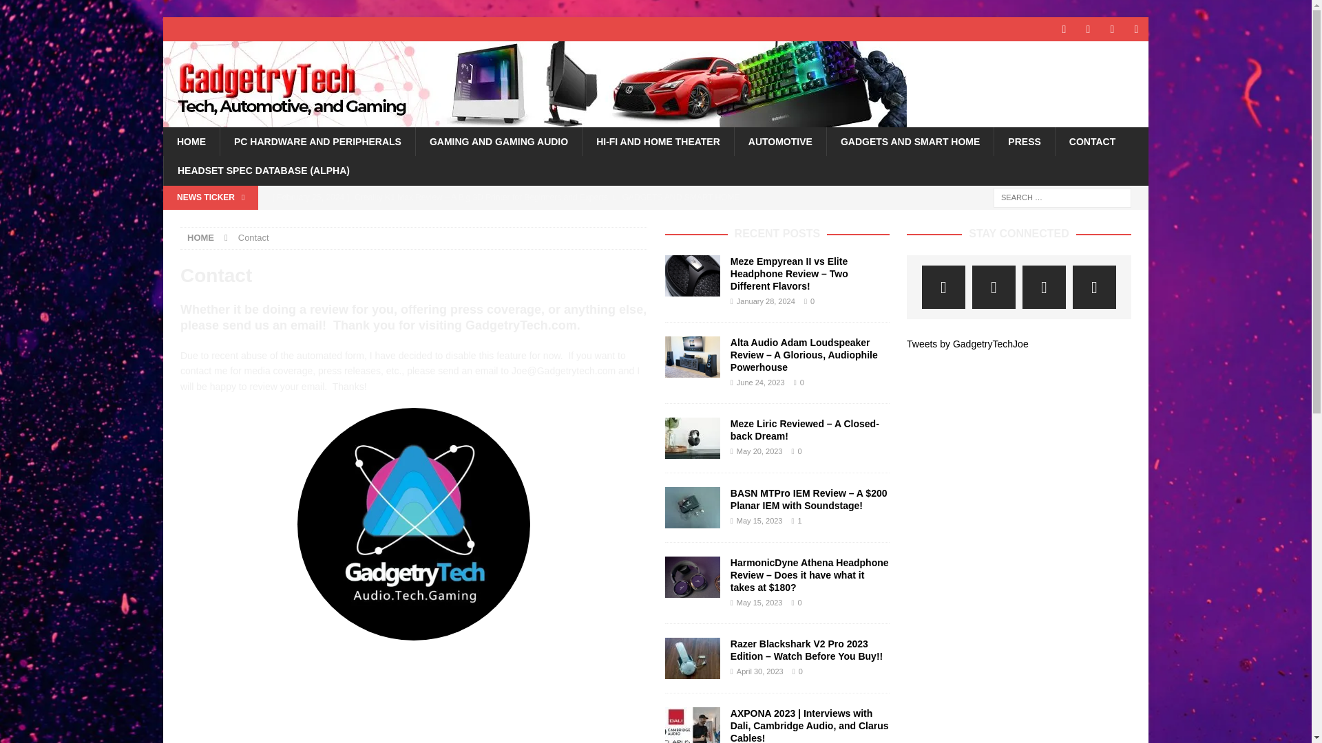 The width and height of the screenshot is (1322, 743). Describe the element at coordinates (1023, 141) in the screenshot. I see `PRESS` at that location.